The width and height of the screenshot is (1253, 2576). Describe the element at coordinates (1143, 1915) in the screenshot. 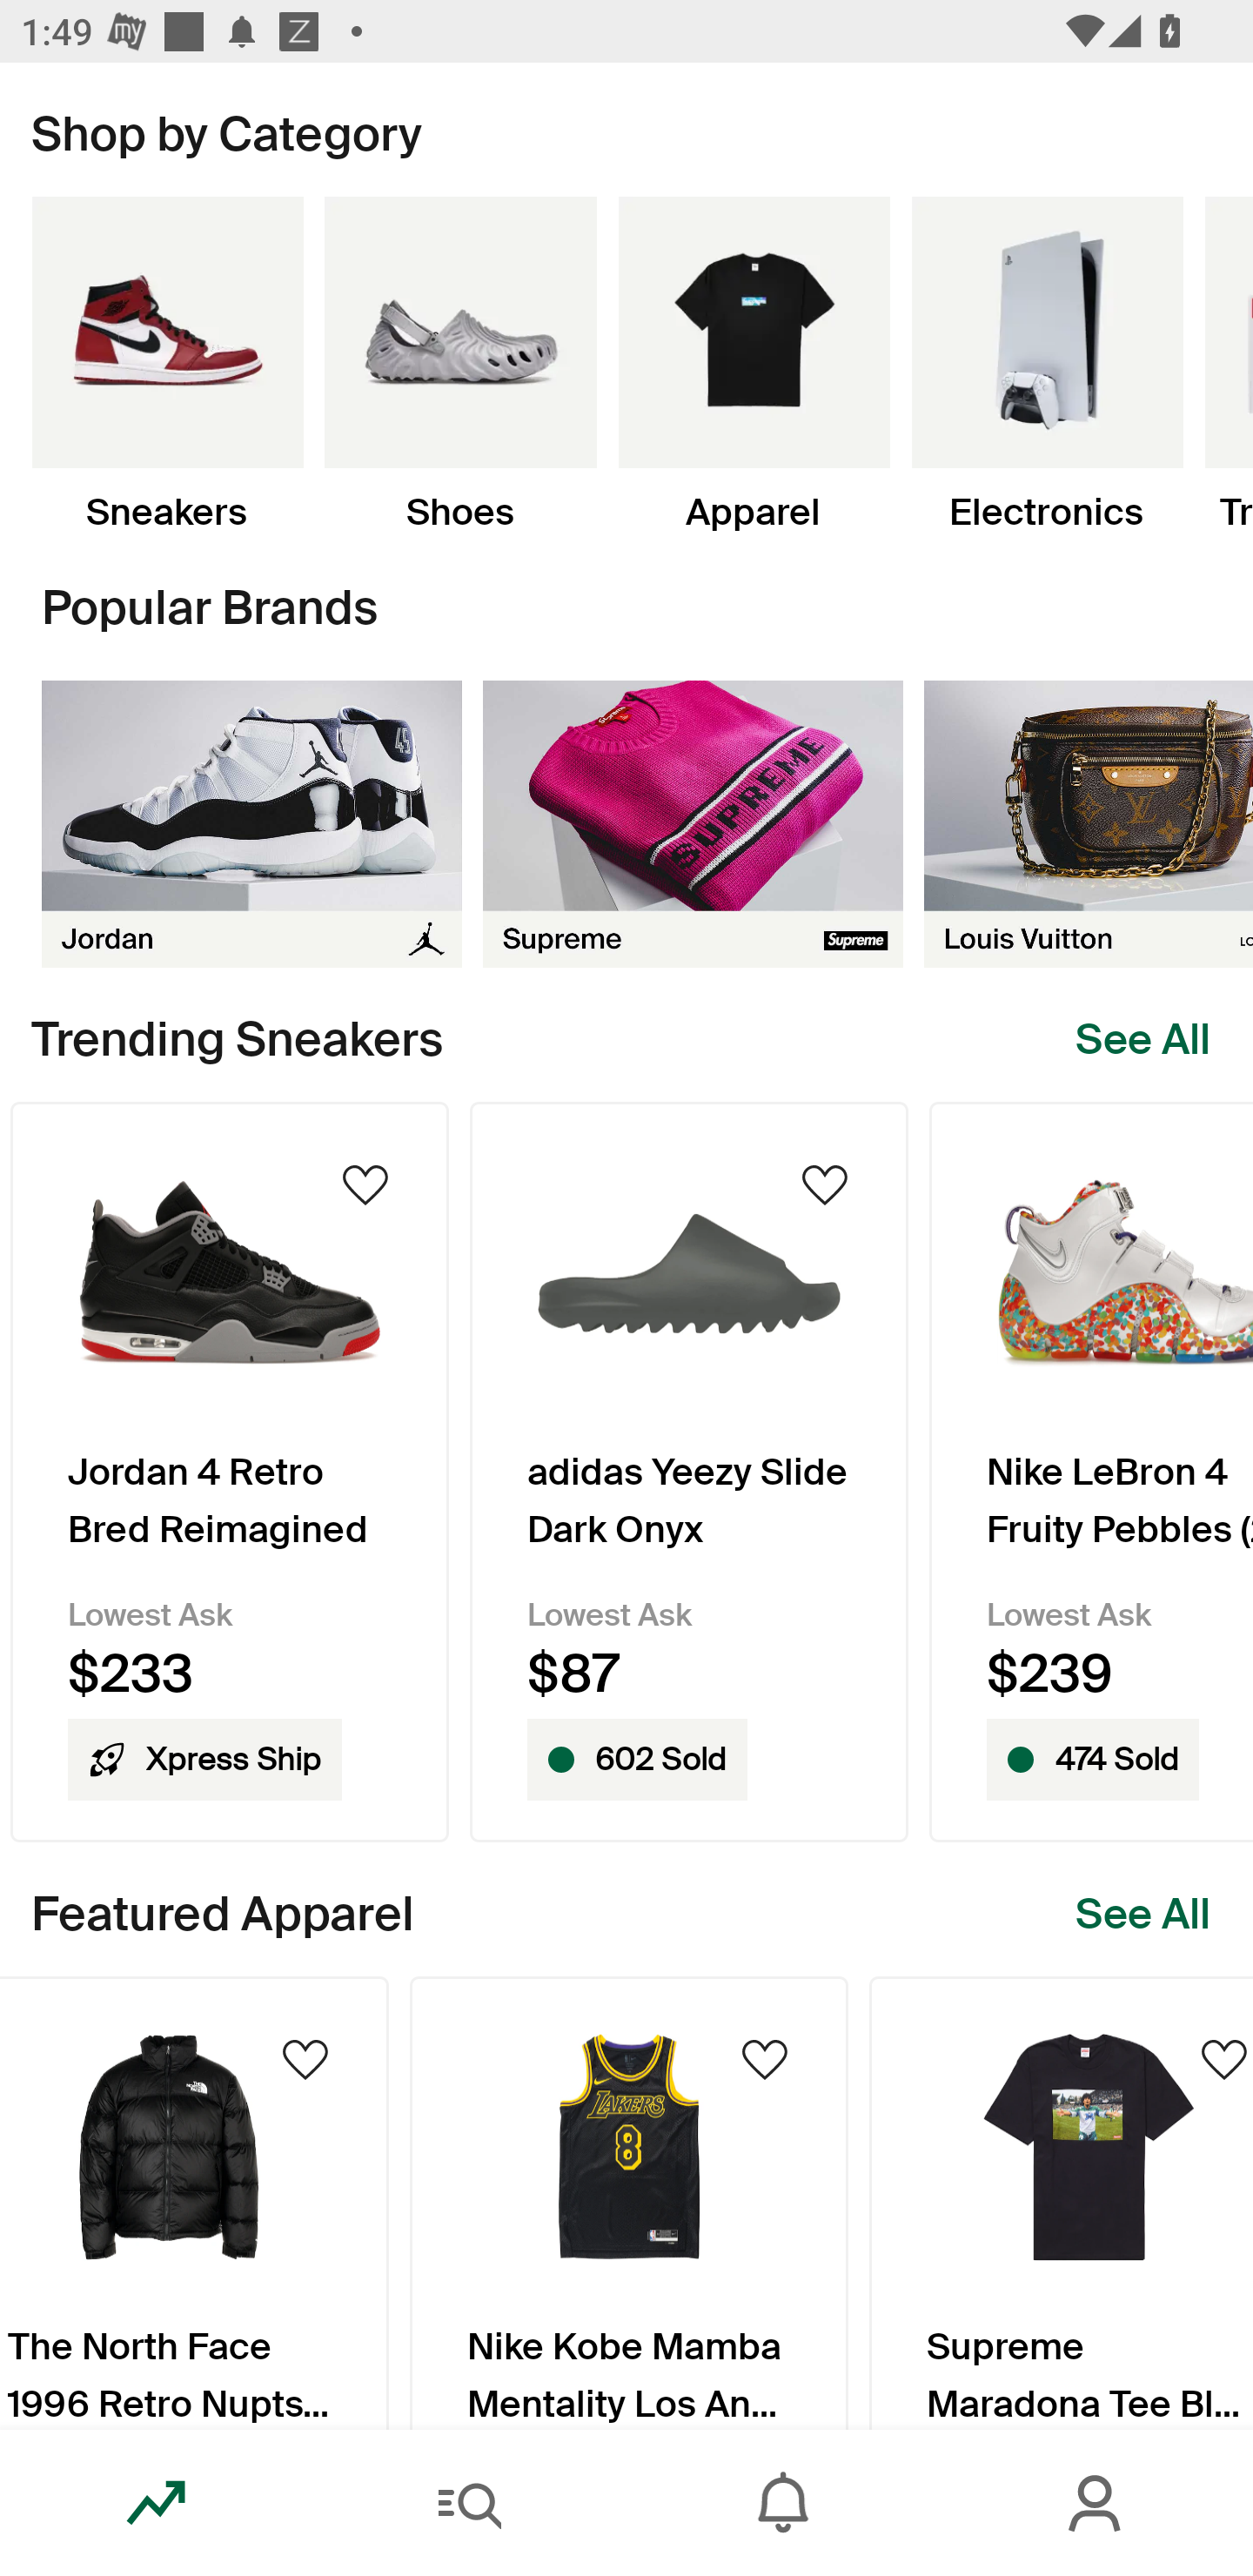

I see `See All` at that location.